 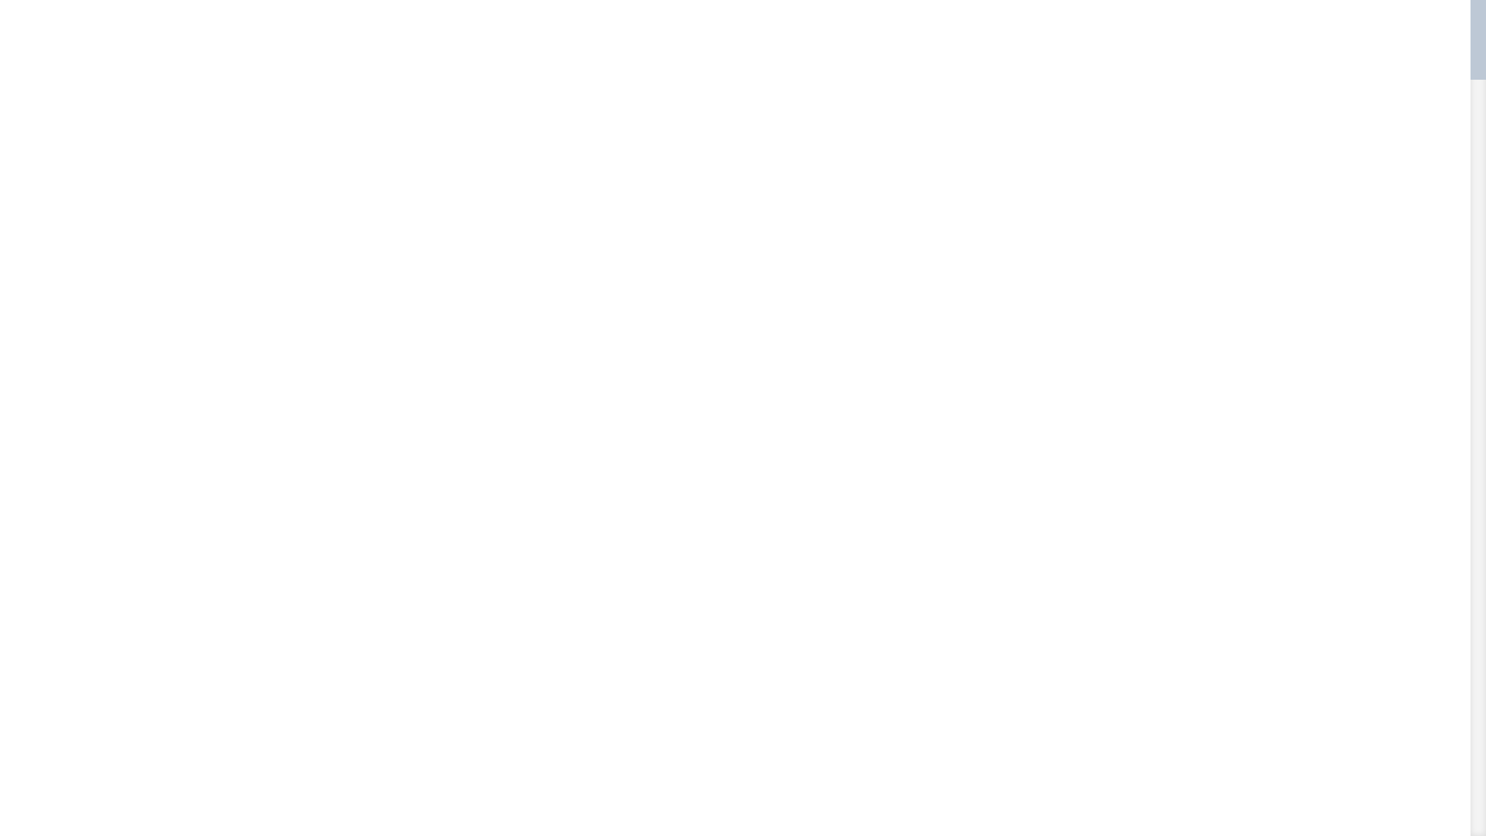 What do you see at coordinates (1053, 787) in the screenshot?
I see `Alexander Technique appplications` at bounding box center [1053, 787].